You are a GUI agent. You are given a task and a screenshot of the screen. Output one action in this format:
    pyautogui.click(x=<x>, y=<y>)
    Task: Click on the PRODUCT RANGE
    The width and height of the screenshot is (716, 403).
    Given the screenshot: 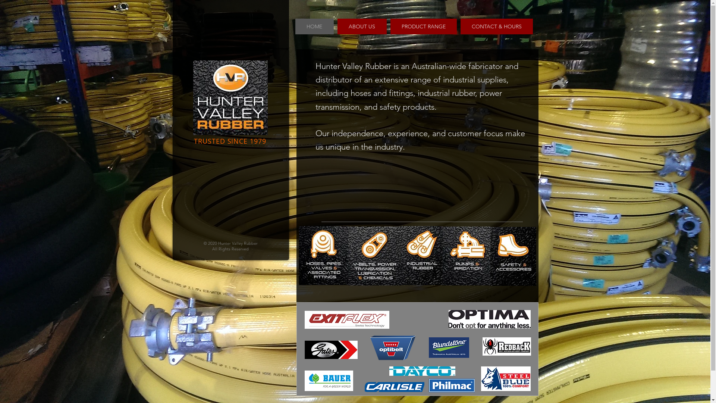 What is the action you would take?
    pyautogui.click(x=423, y=26)
    